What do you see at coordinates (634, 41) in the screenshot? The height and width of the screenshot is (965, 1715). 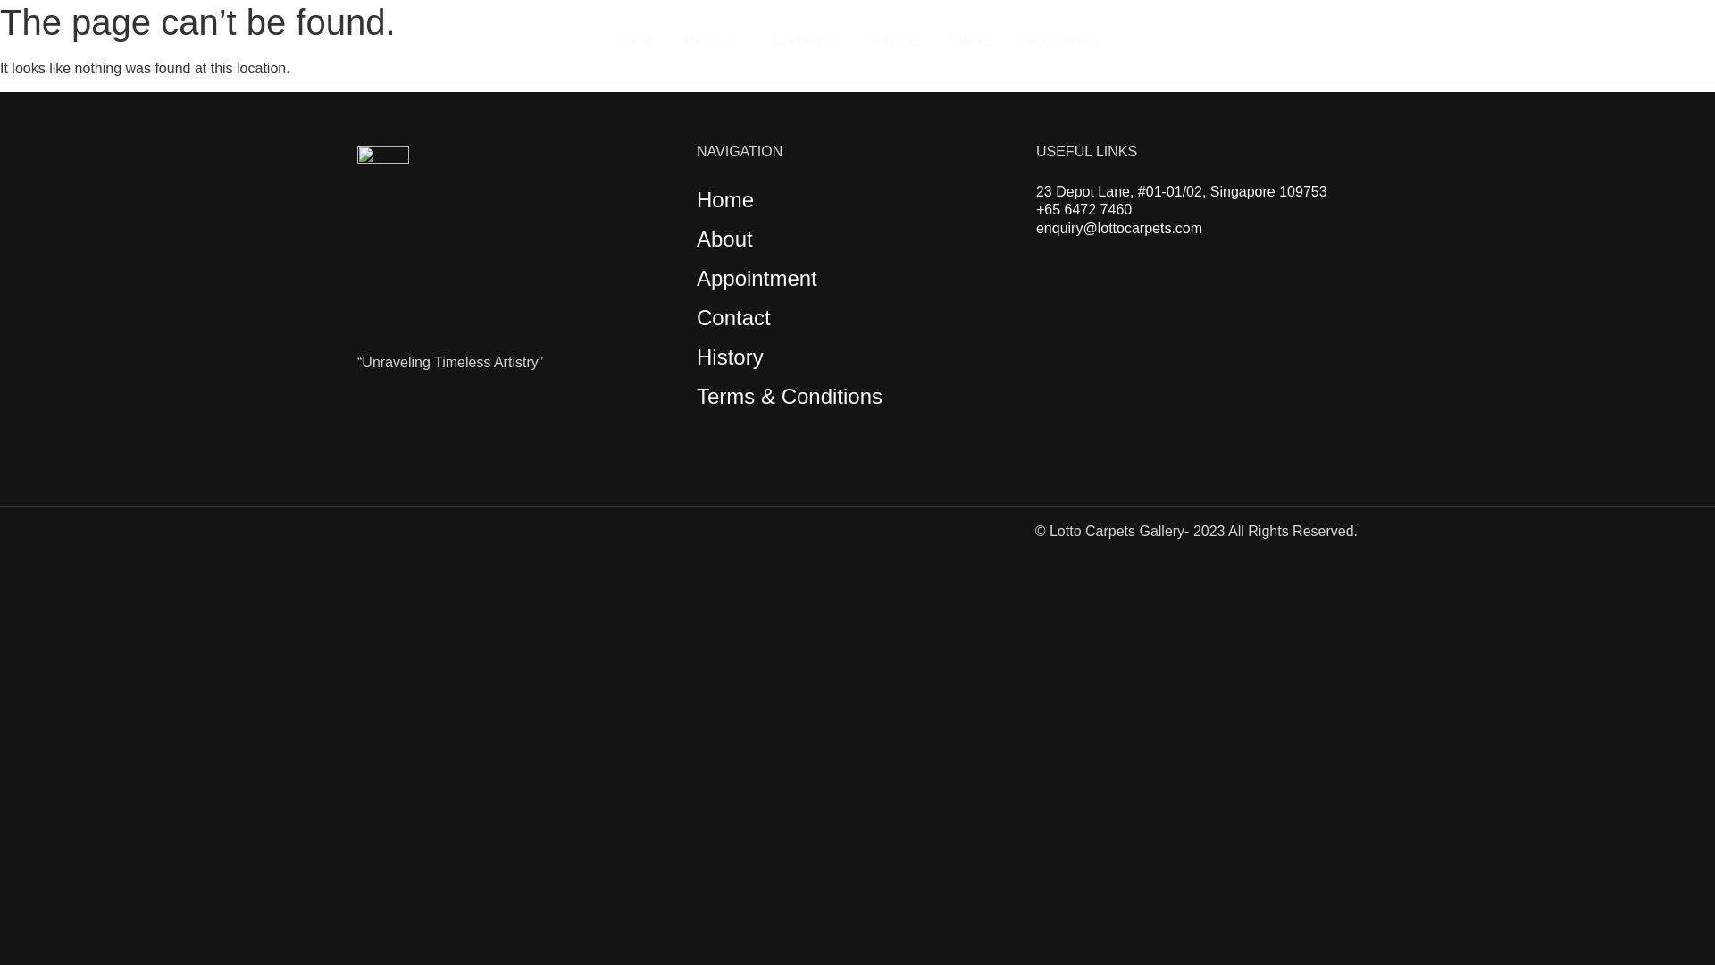 I see `Home` at bounding box center [634, 41].